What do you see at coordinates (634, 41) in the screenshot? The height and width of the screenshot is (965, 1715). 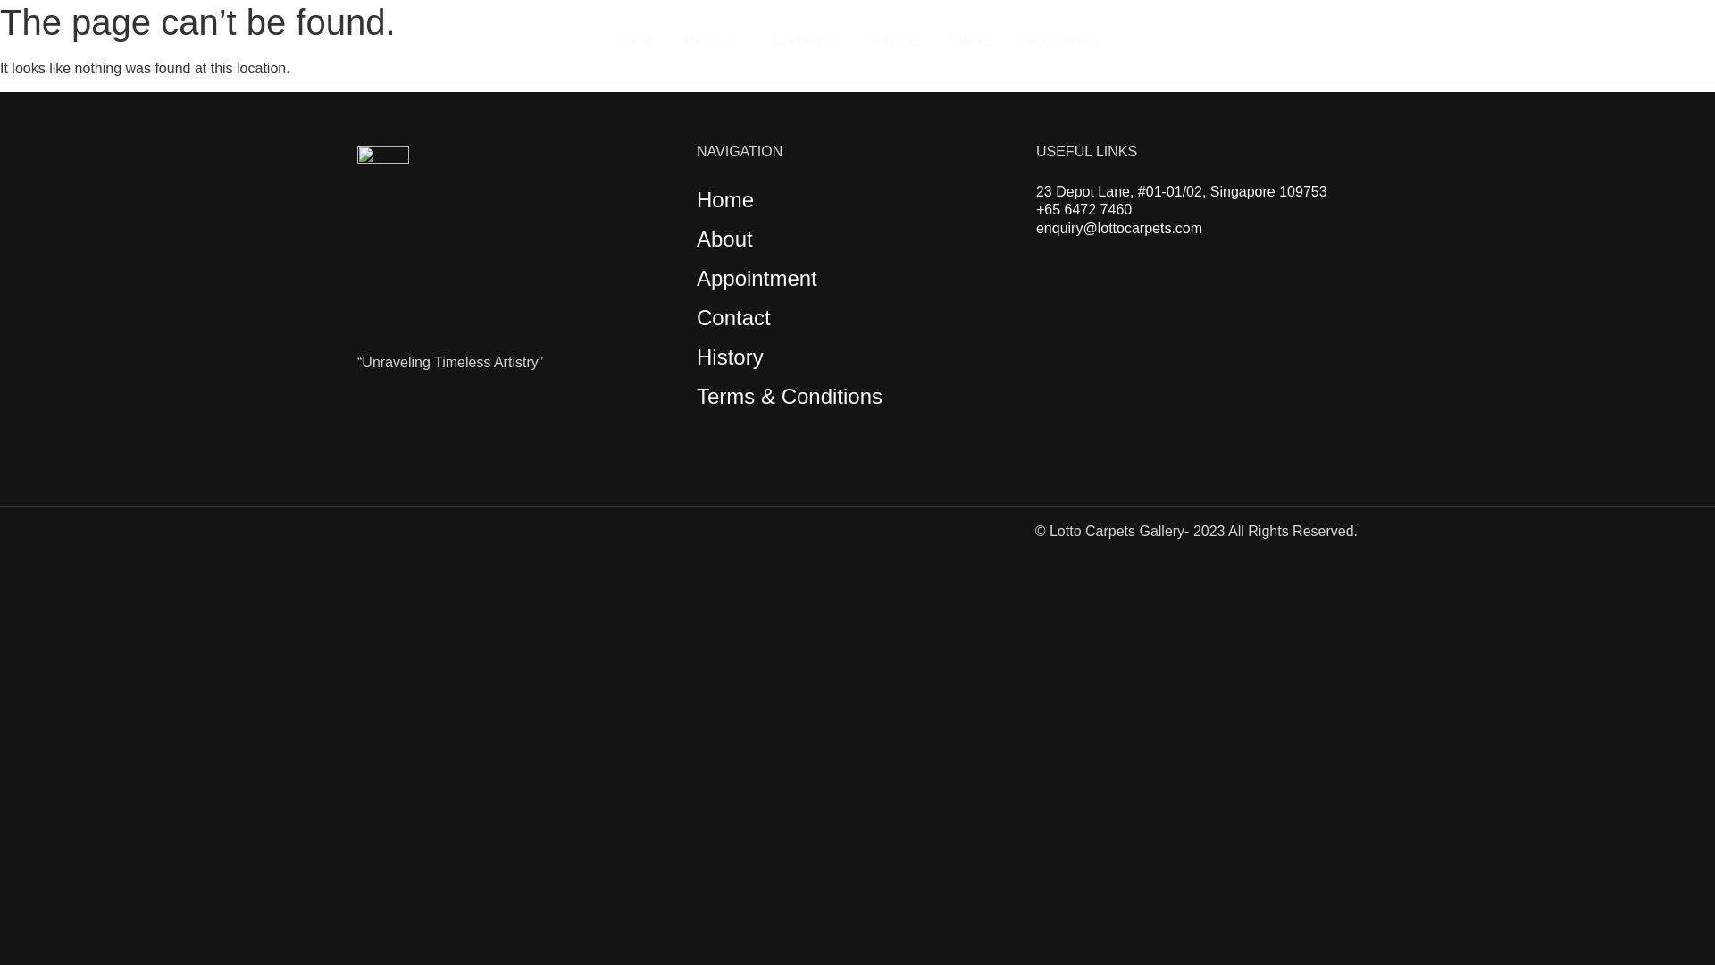 I see `Home` at bounding box center [634, 41].